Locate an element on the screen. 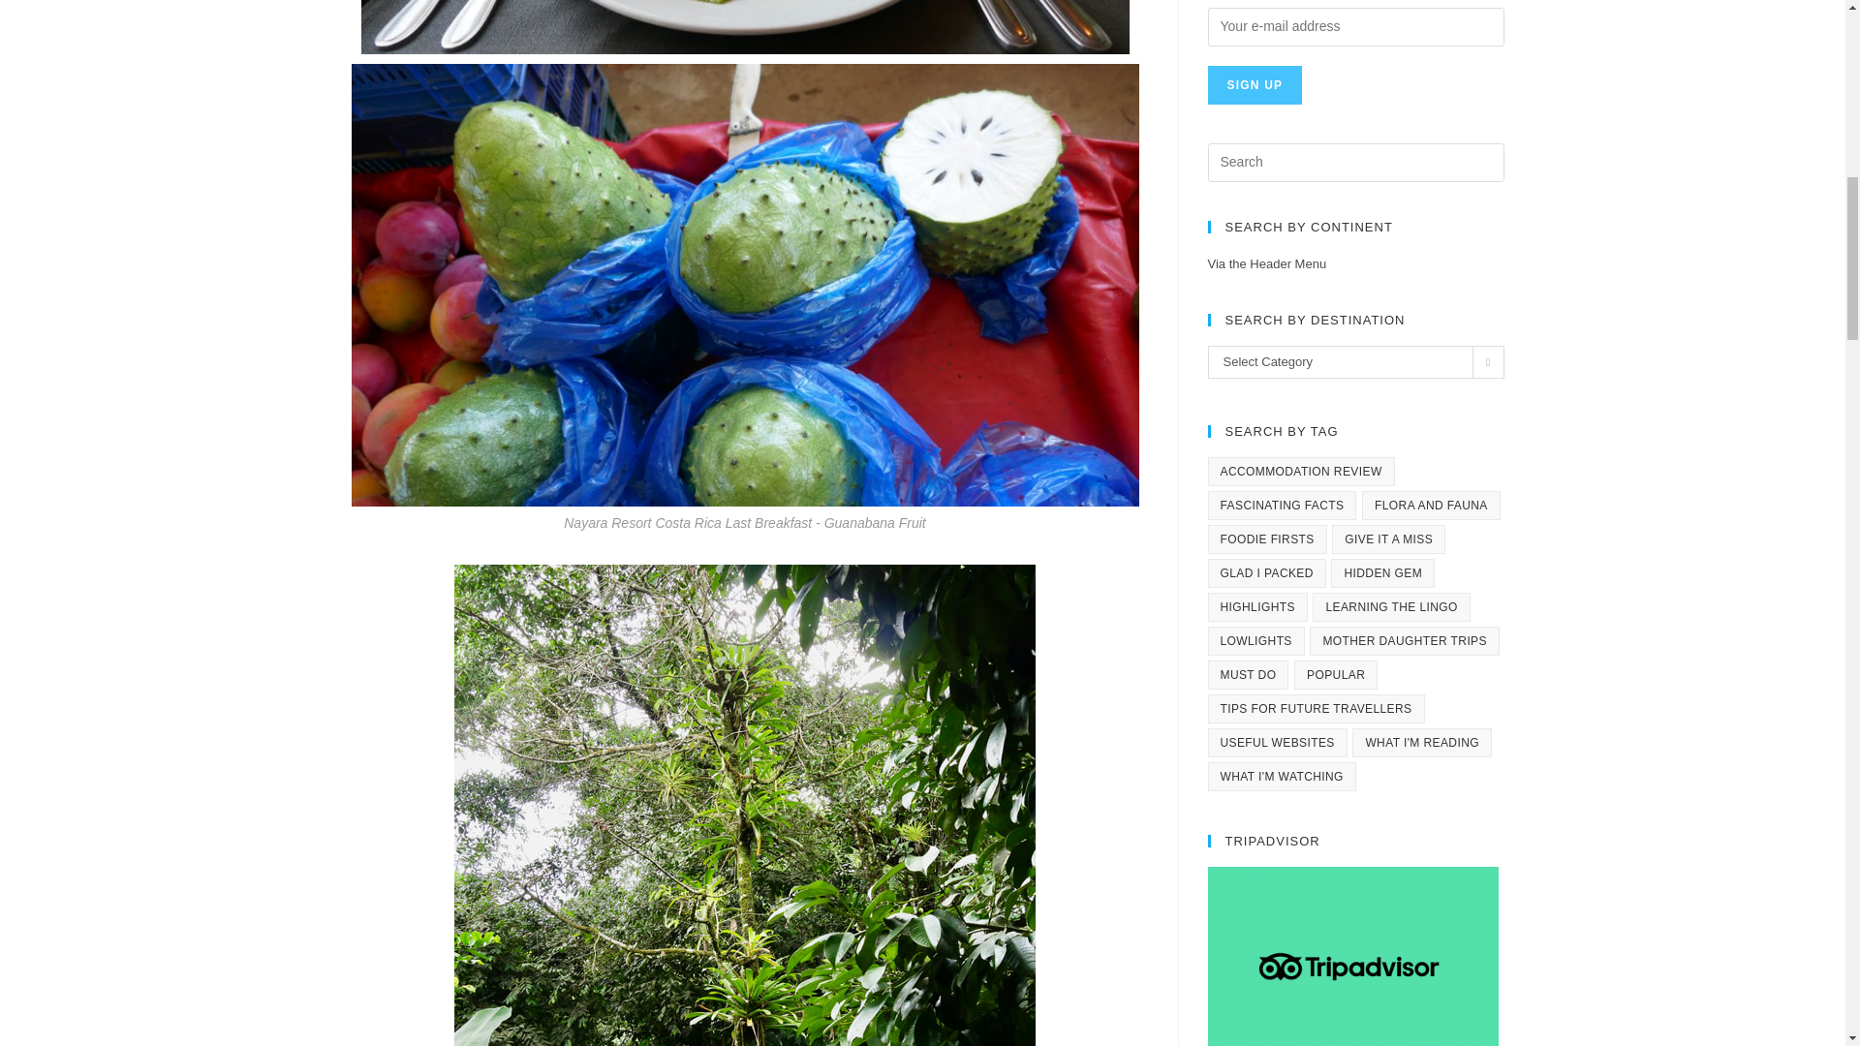 This screenshot has width=1860, height=1046. Sign up is located at coordinates (1255, 85).